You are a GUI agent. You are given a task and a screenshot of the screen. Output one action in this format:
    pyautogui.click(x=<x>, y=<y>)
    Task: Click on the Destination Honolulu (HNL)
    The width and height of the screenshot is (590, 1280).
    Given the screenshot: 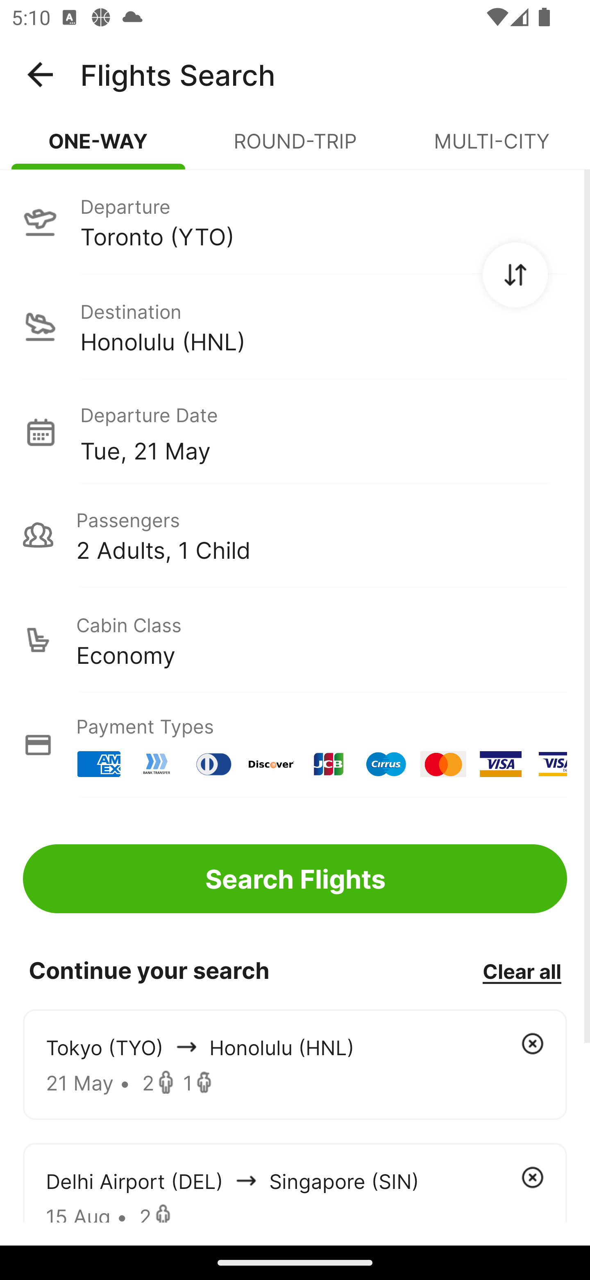 What is the action you would take?
    pyautogui.click(x=295, y=327)
    